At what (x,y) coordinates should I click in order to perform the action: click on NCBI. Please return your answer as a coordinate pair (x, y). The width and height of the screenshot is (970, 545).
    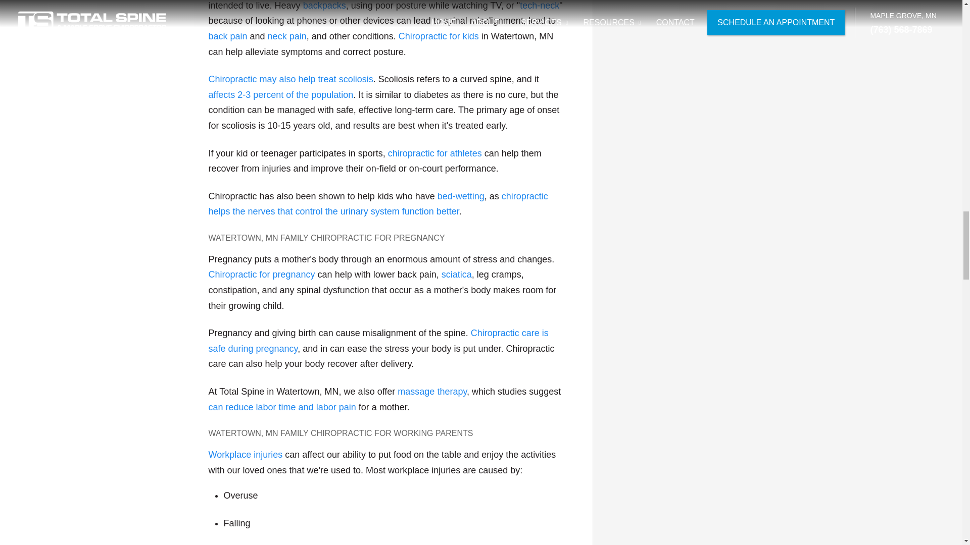
    Looking at the image, I should click on (282, 407).